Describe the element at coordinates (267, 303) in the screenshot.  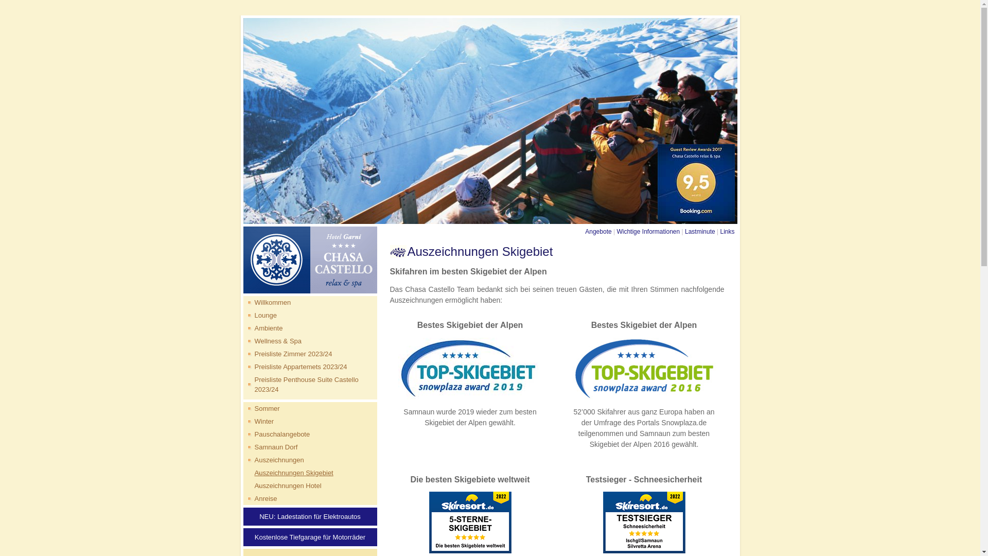
I see `Willkommen` at that location.